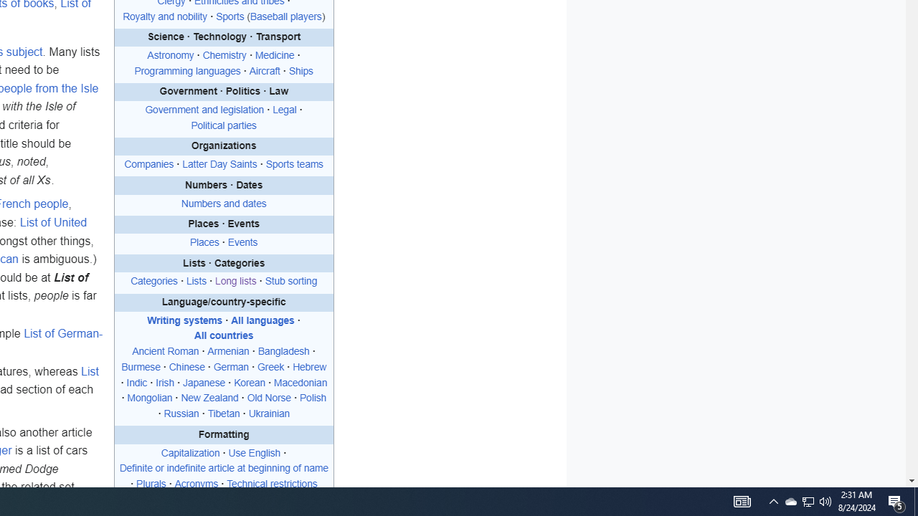  What do you see at coordinates (285, 16) in the screenshot?
I see `Baseball players` at bounding box center [285, 16].